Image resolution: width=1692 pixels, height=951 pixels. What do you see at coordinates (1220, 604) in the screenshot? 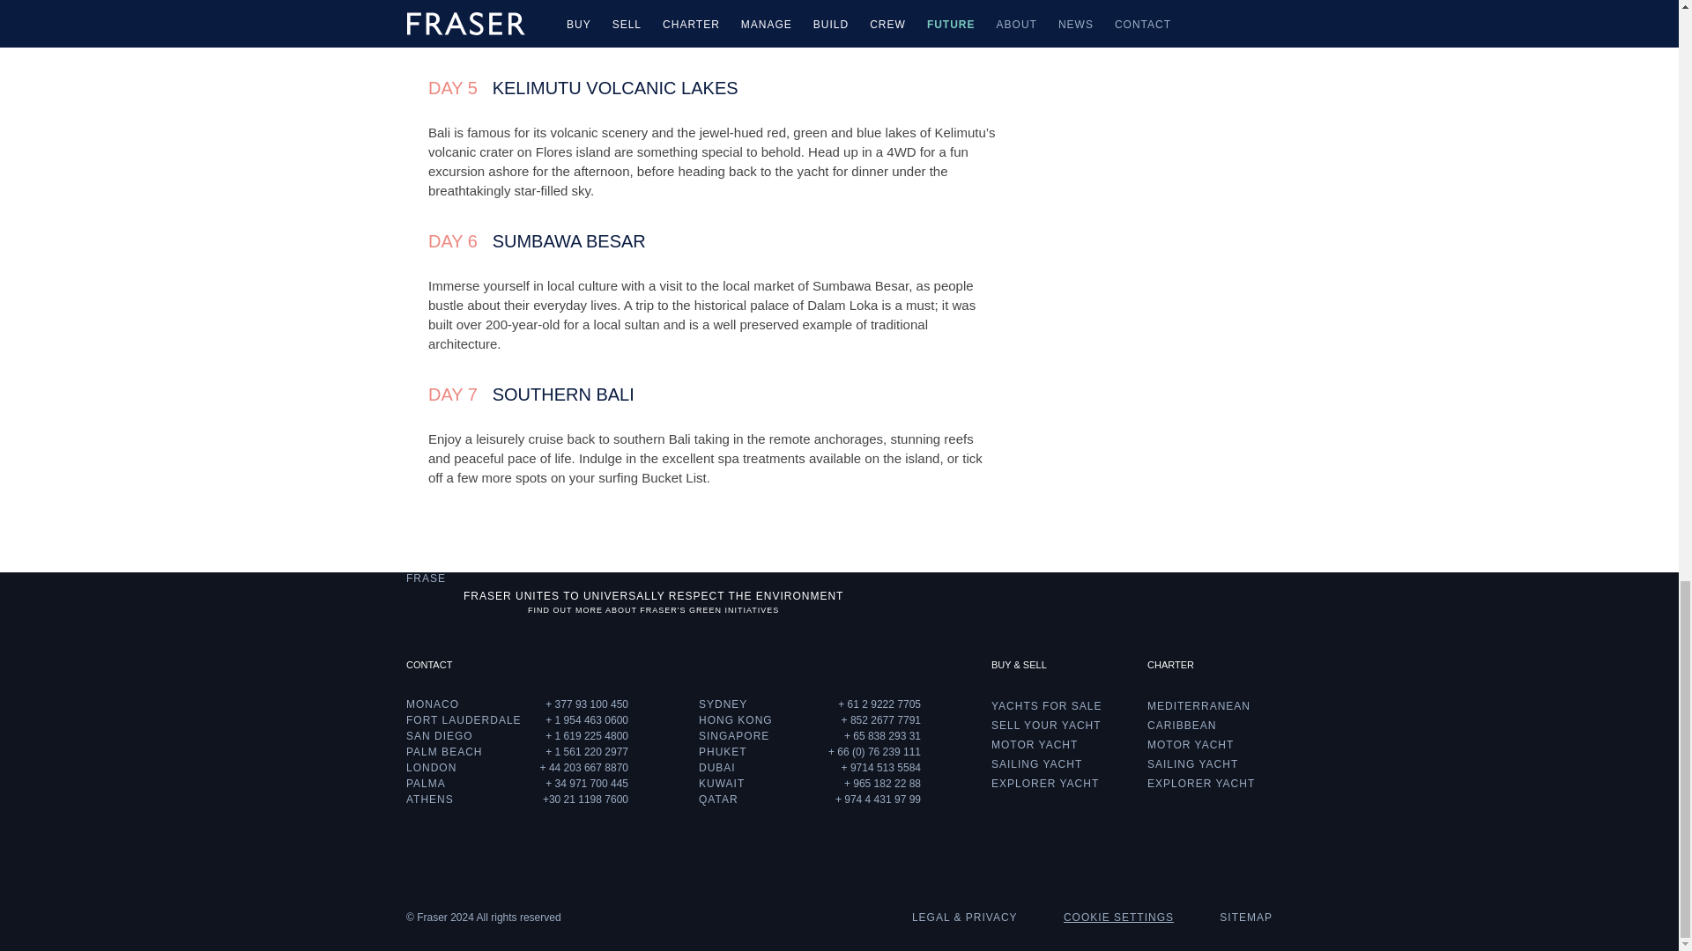
I see `YouTube` at bounding box center [1220, 604].